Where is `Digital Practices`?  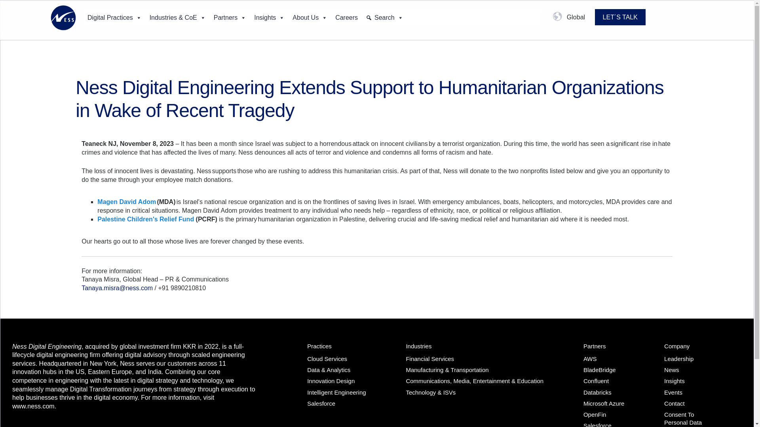
Digital Practices is located at coordinates (115, 17).